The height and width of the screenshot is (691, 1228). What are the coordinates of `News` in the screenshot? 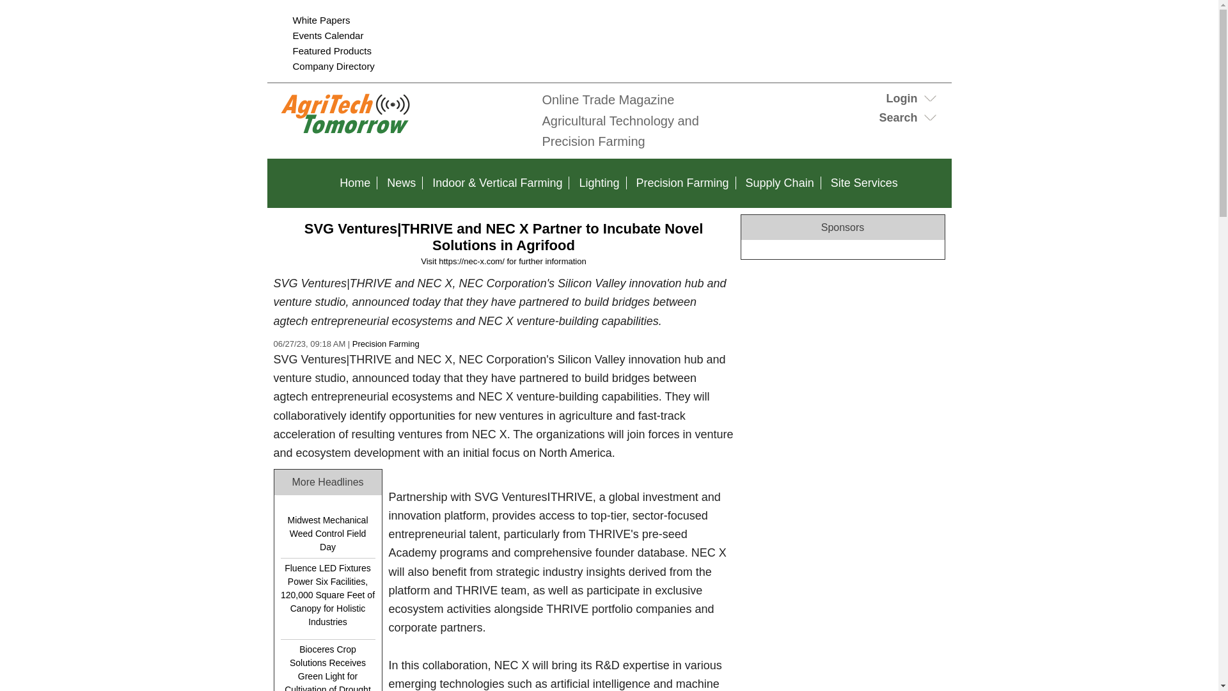 It's located at (402, 183).